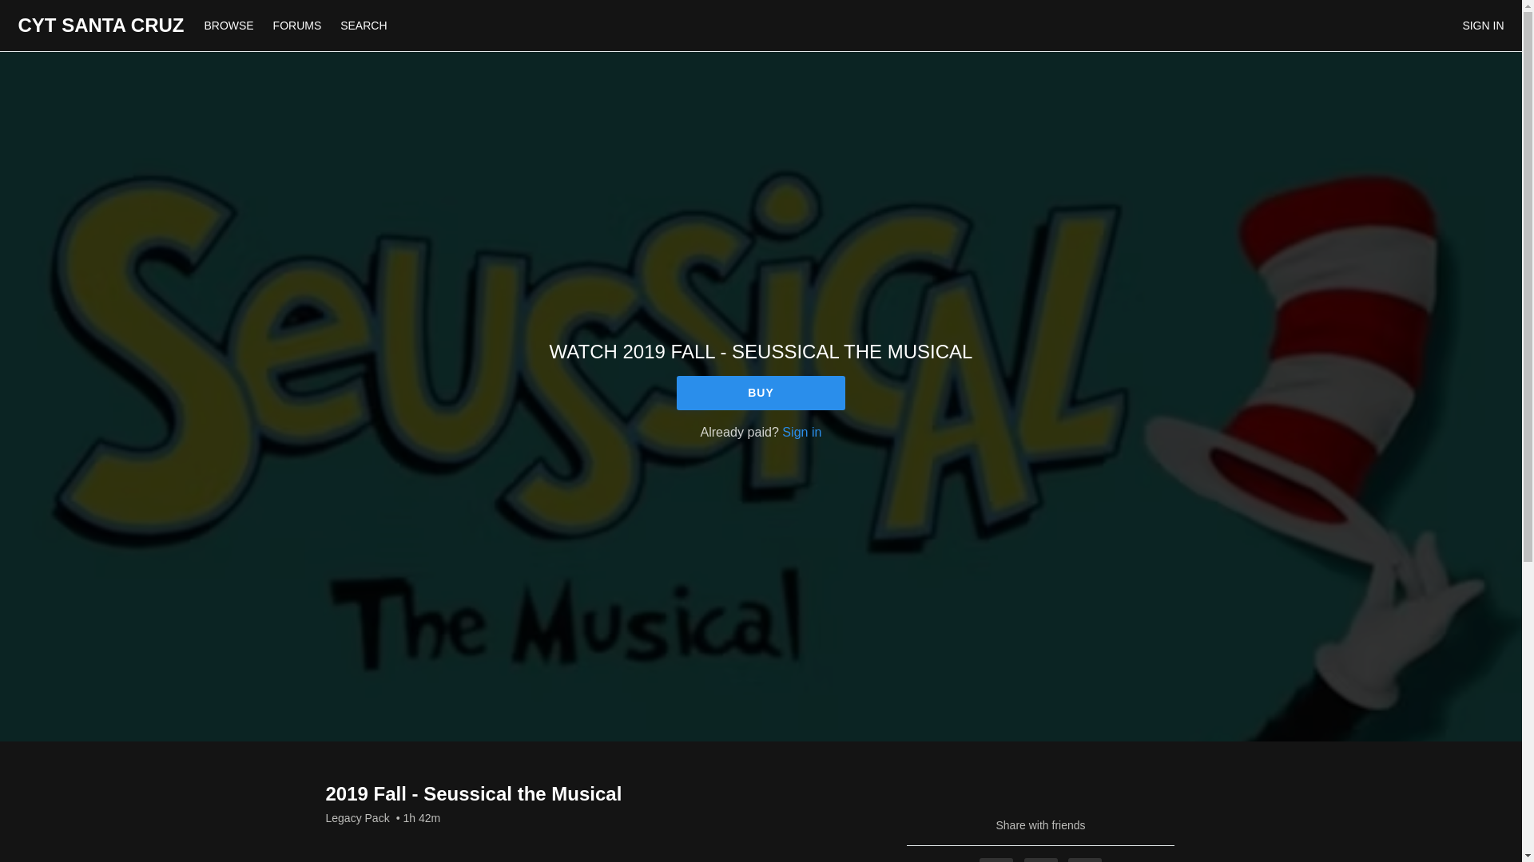 This screenshot has height=862, width=1534. I want to click on CYT SANTA CRUZ, so click(101, 26).